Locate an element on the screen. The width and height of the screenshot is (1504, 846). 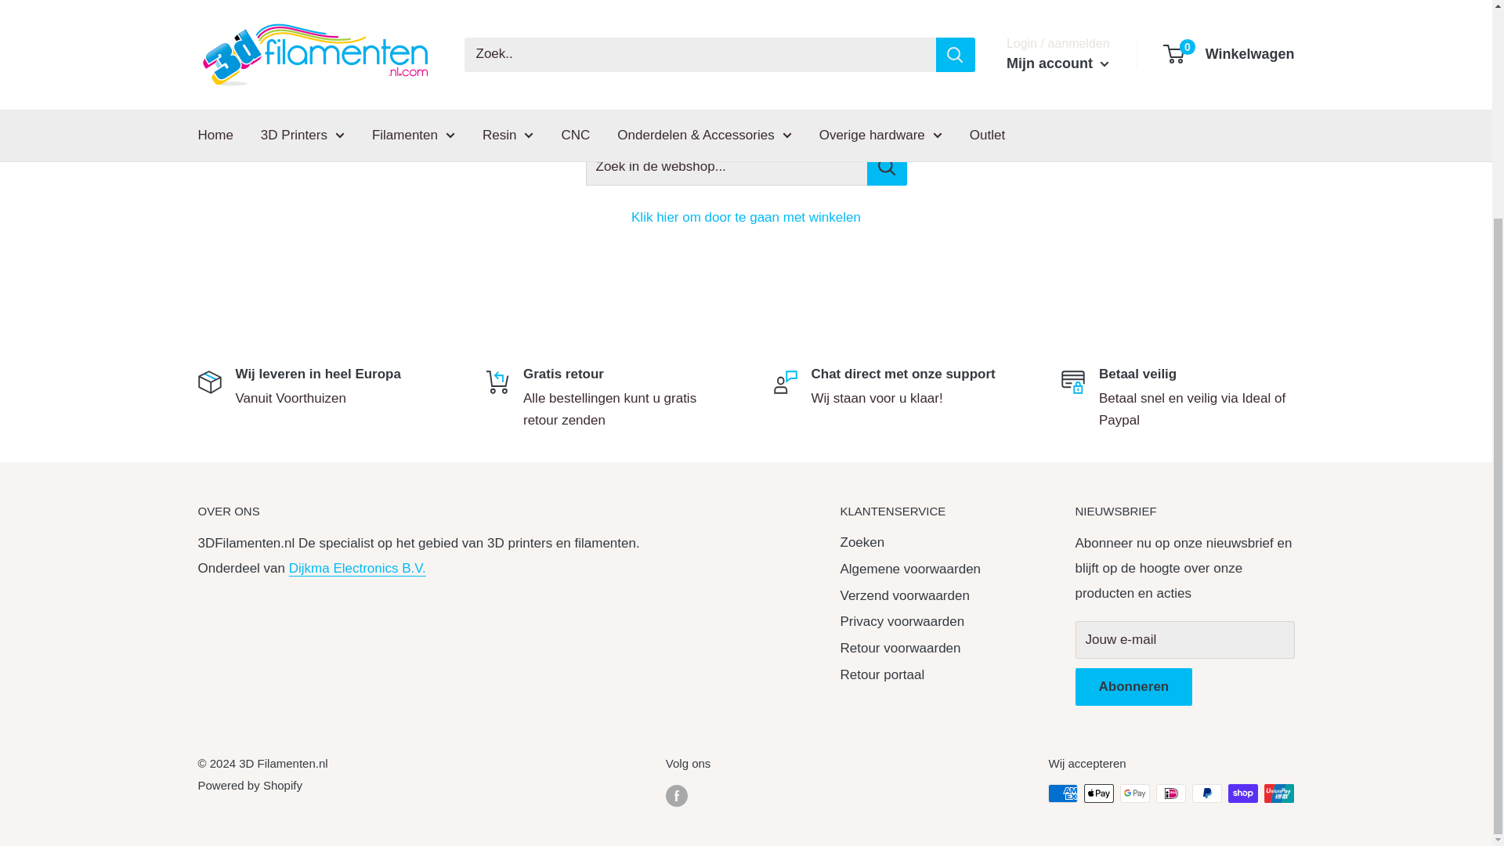
dijkma electronics is located at coordinates (357, 569).